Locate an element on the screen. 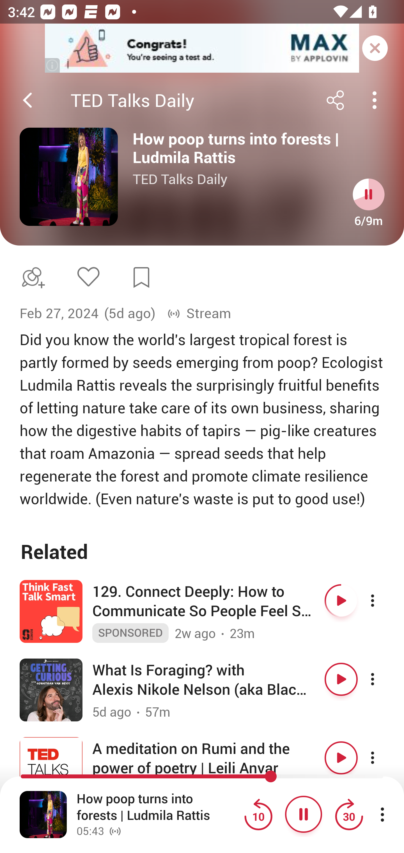  New bookmark … is located at coordinates (141, 278).